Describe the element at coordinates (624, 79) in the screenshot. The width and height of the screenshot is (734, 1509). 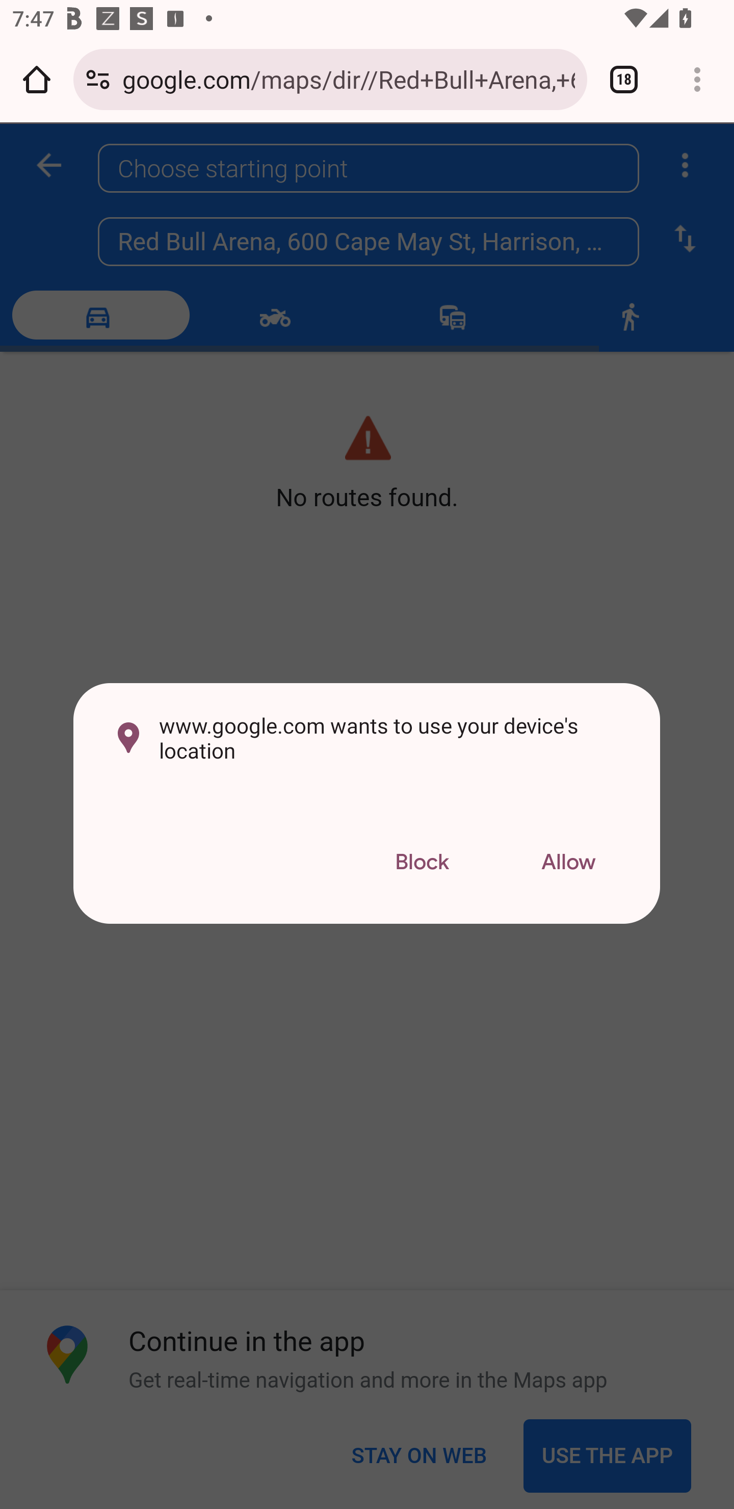
I see `Switch or close tabs` at that location.